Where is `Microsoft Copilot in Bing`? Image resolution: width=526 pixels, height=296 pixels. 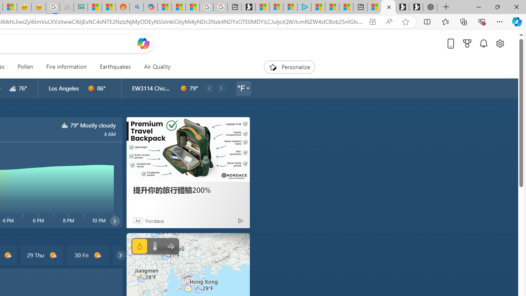 Microsoft Copilot in Bing is located at coordinates (150, 7).